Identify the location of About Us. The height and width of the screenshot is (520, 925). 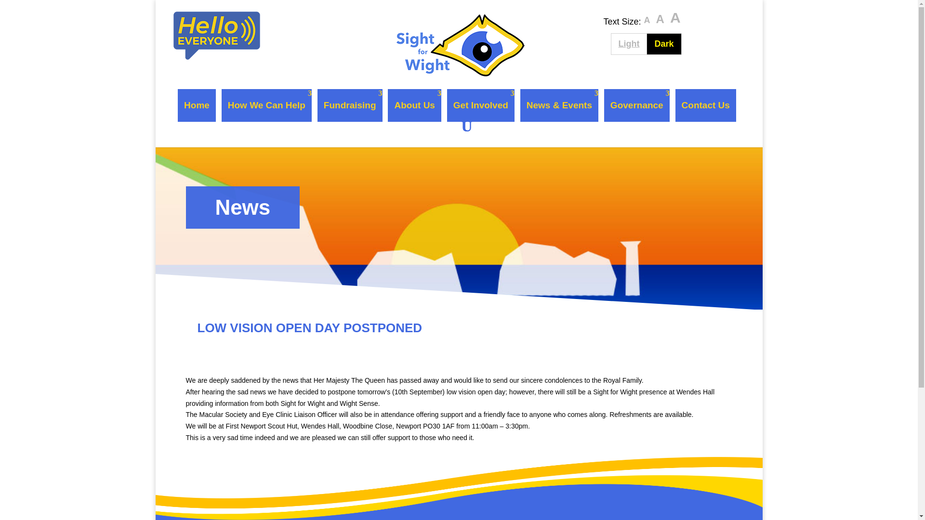
(664, 44).